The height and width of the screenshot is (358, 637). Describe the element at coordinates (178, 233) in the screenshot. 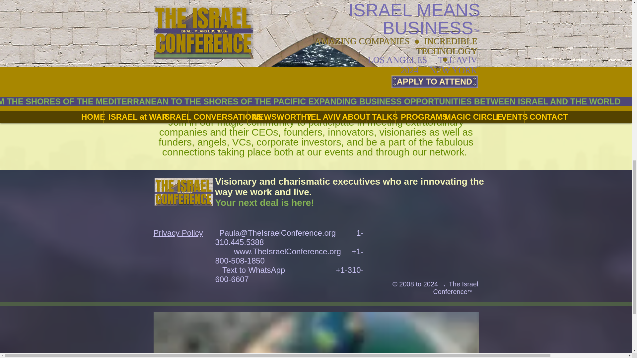

I see `Privacy Policy` at that location.